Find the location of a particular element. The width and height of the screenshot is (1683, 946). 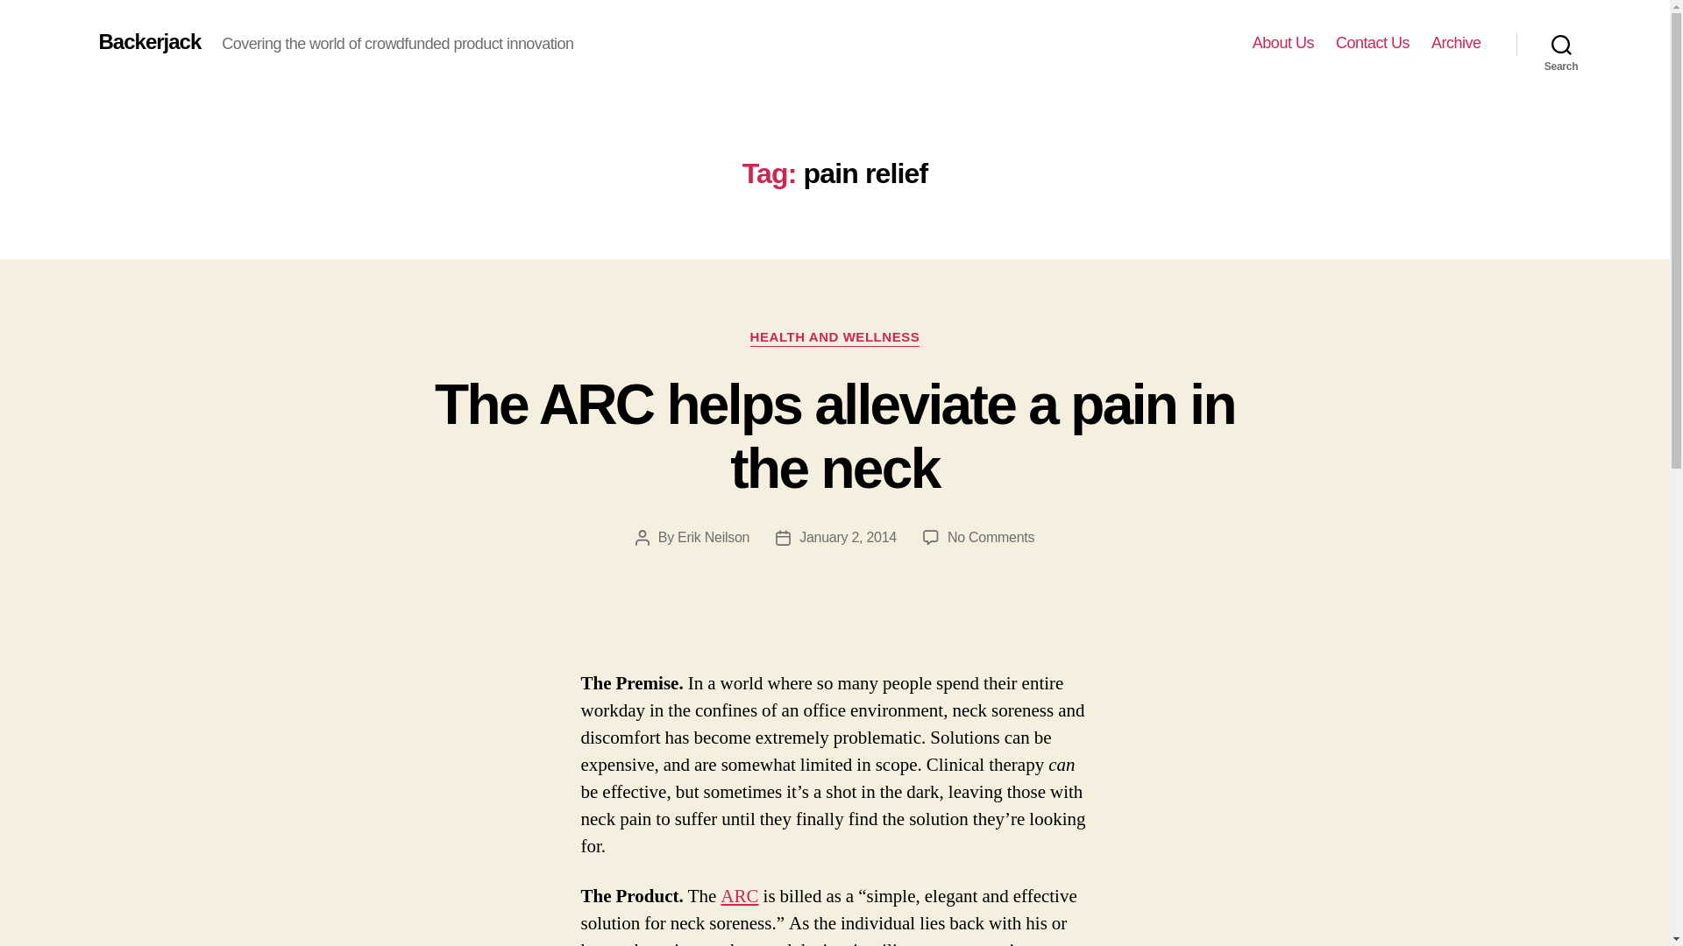

HEALTH AND WELLNESS is located at coordinates (835, 338).